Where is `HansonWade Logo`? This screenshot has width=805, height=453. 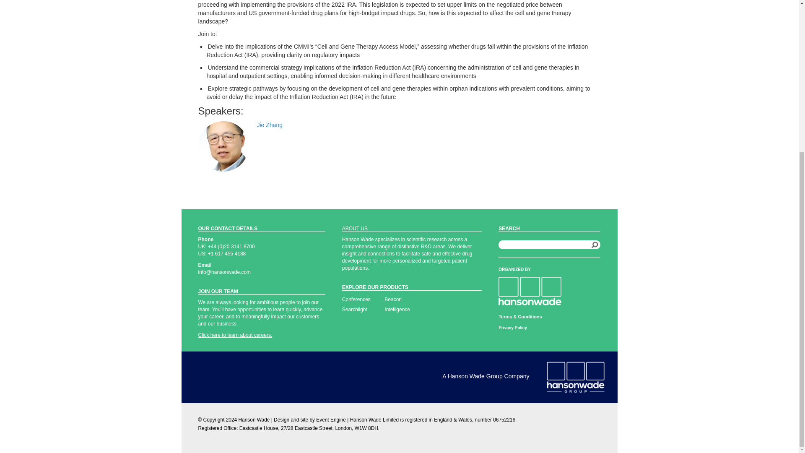 HansonWade Logo is located at coordinates (530, 291).